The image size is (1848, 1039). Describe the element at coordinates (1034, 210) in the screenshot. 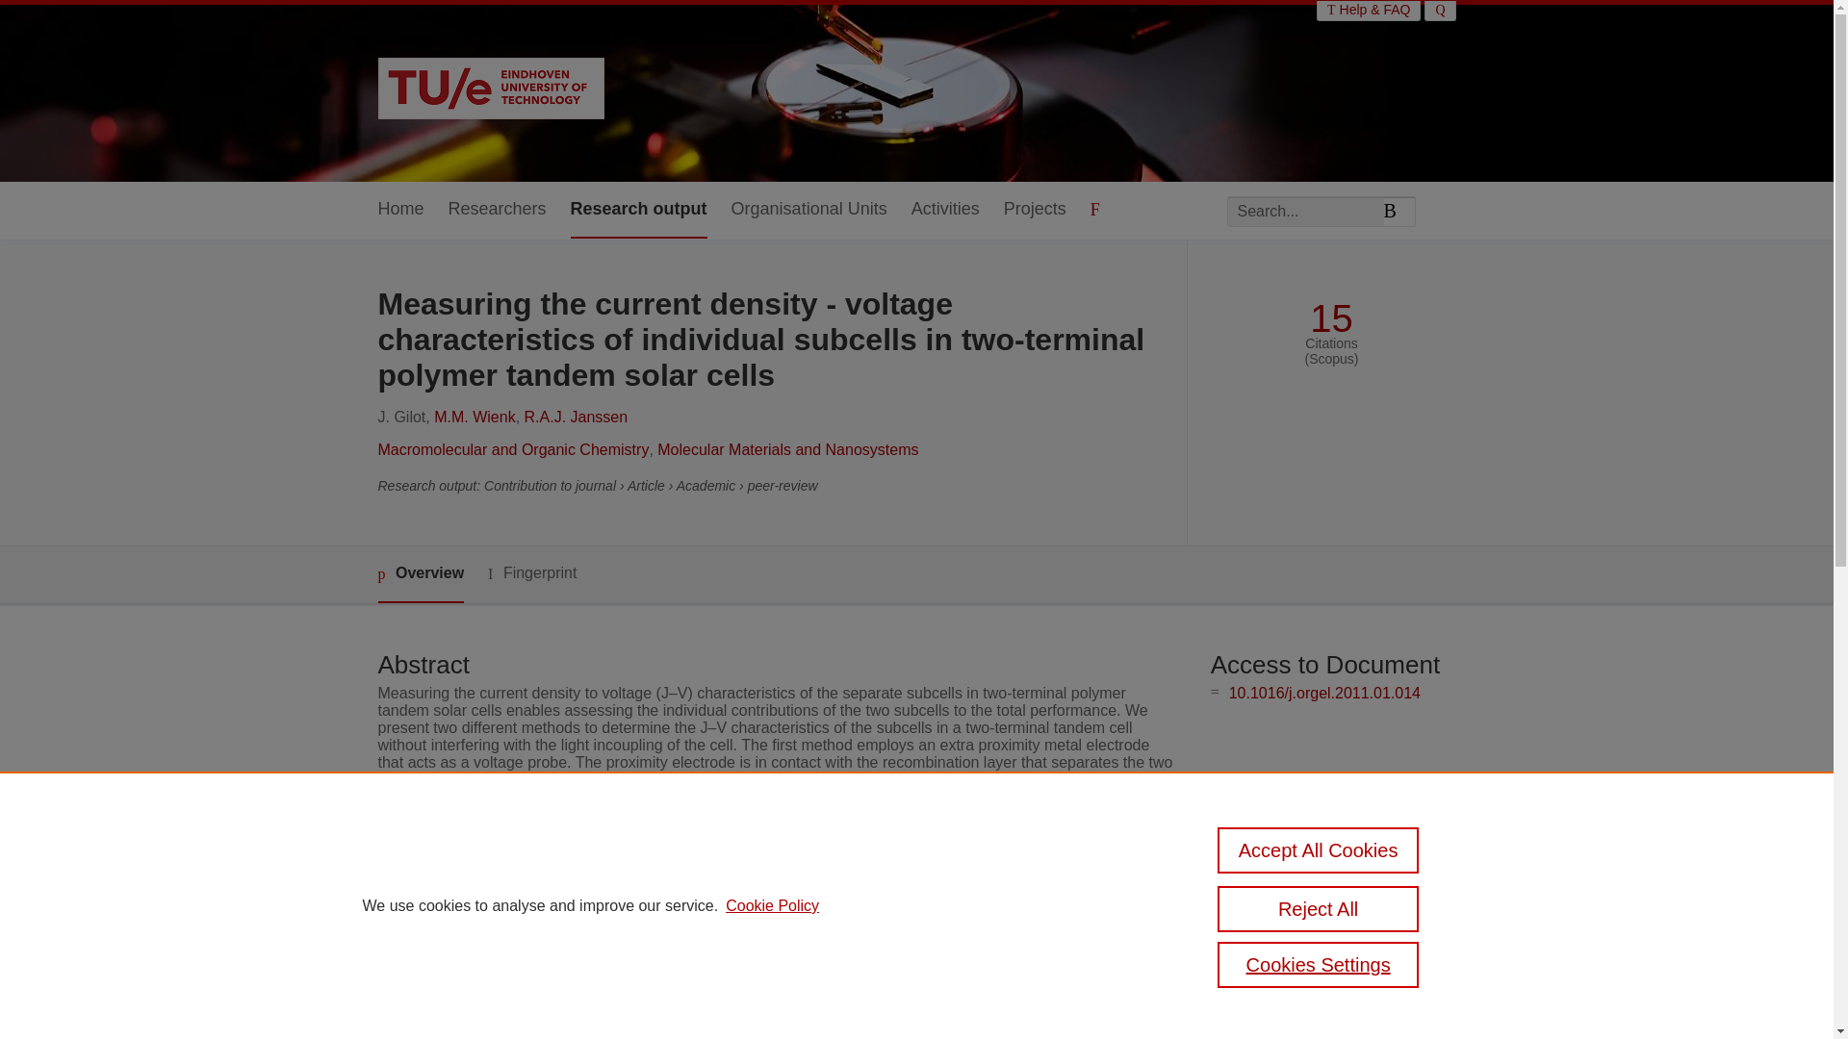

I see `Projects` at that location.